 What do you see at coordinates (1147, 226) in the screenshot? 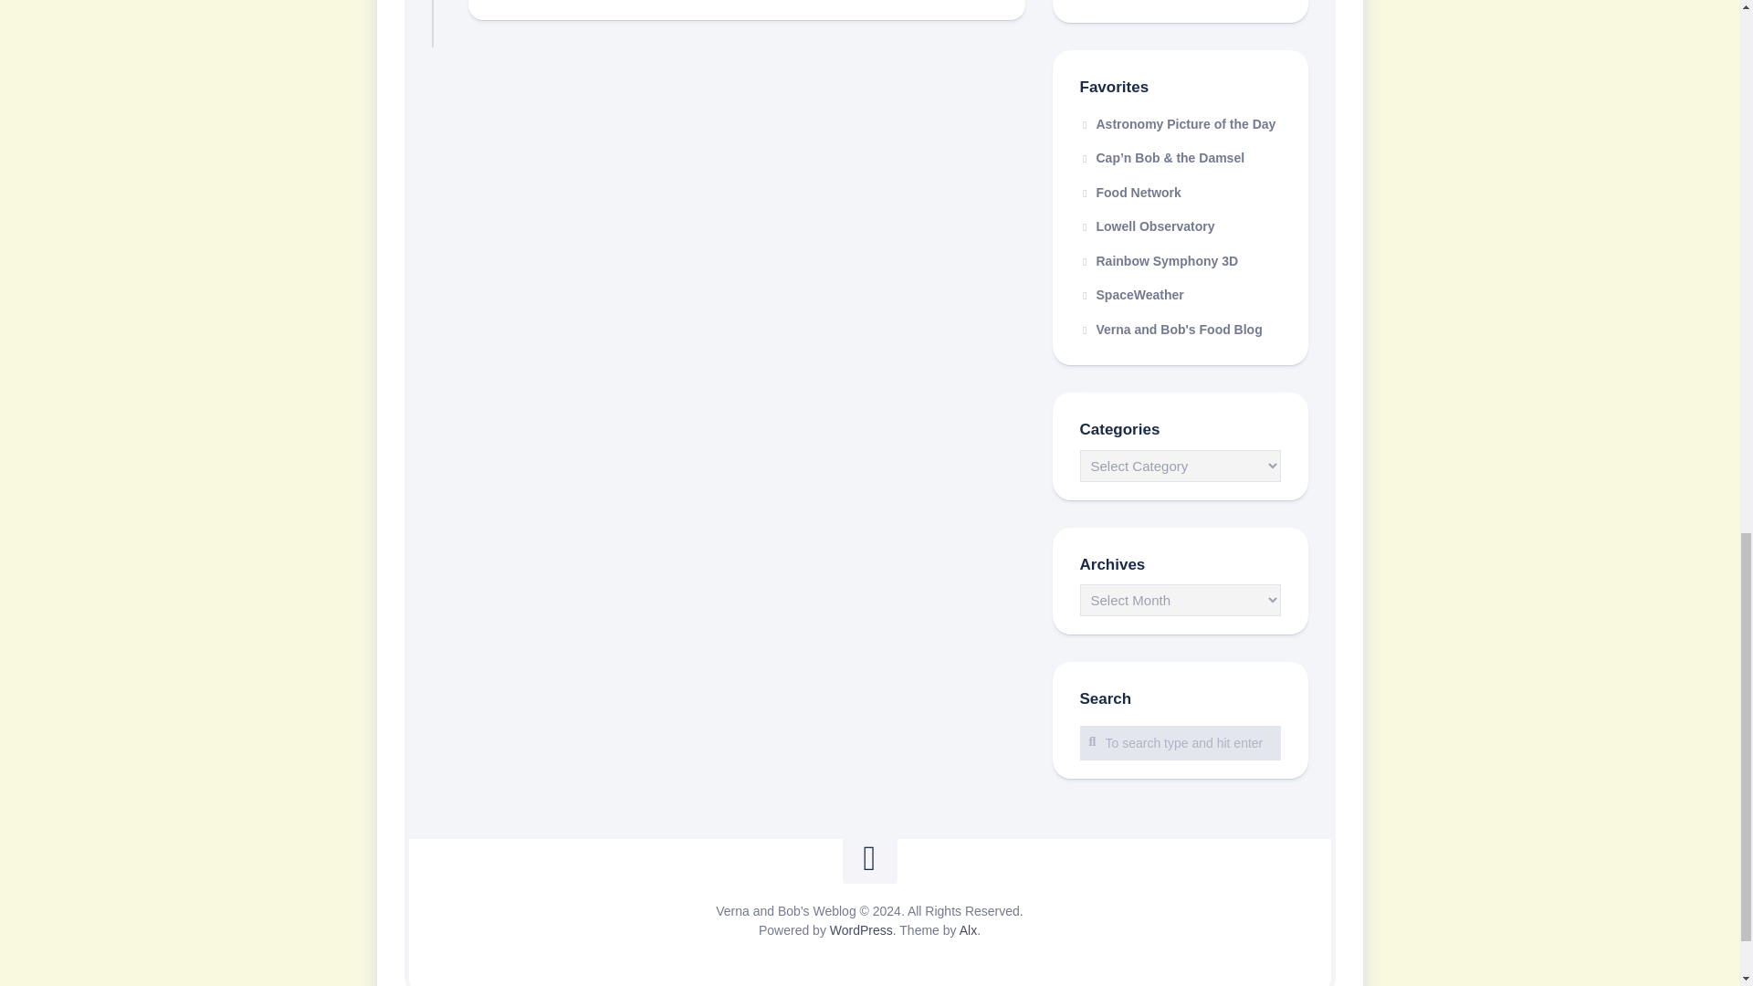
I see `Lowell Observatory` at bounding box center [1147, 226].